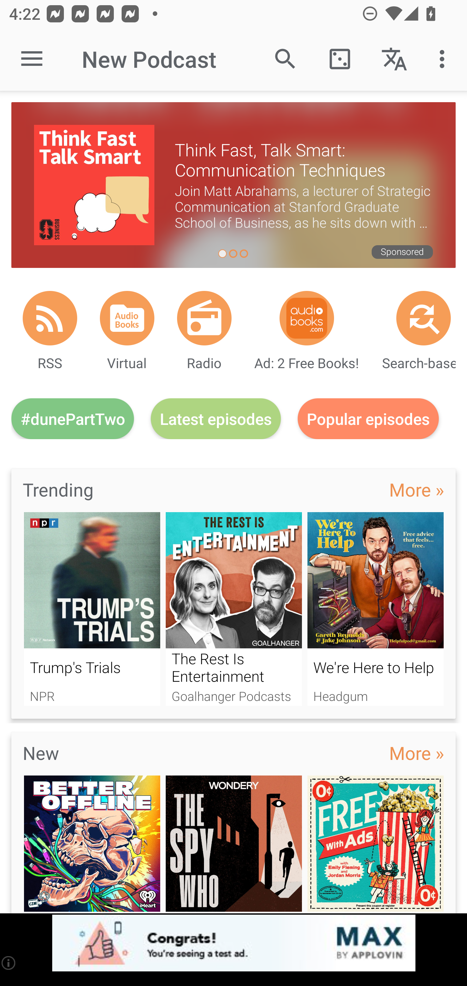 The width and height of the screenshot is (467, 986). Describe the element at coordinates (424, 318) in the screenshot. I see `Search-based` at that location.